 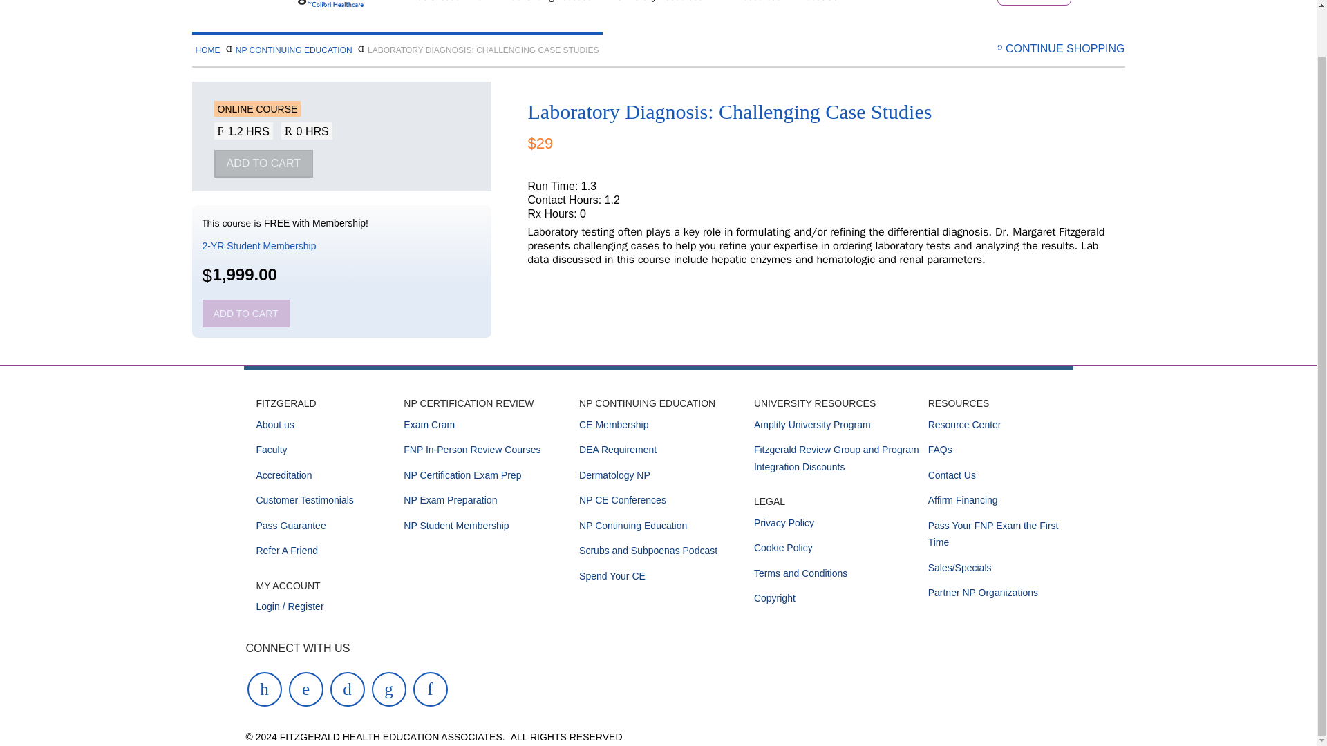 I want to click on Continuing Education, so click(x=554, y=5).